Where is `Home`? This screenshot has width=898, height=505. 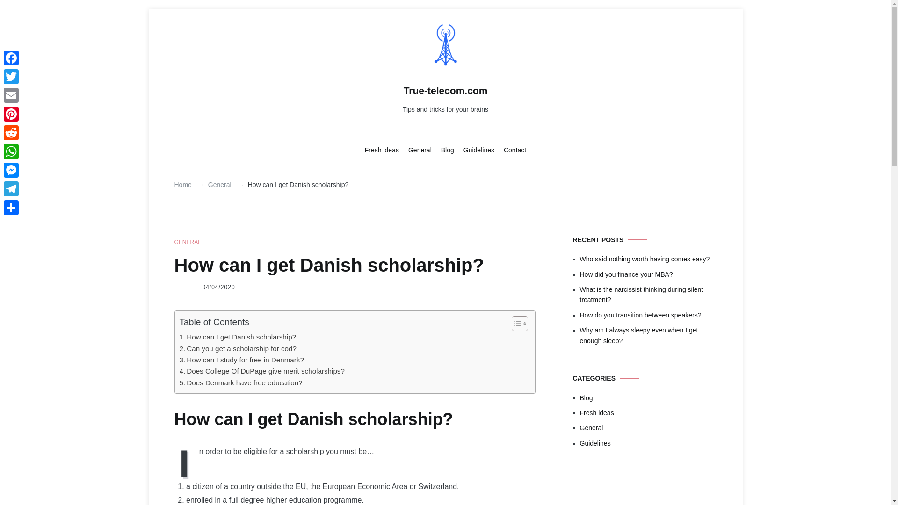 Home is located at coordinates (182, 184).